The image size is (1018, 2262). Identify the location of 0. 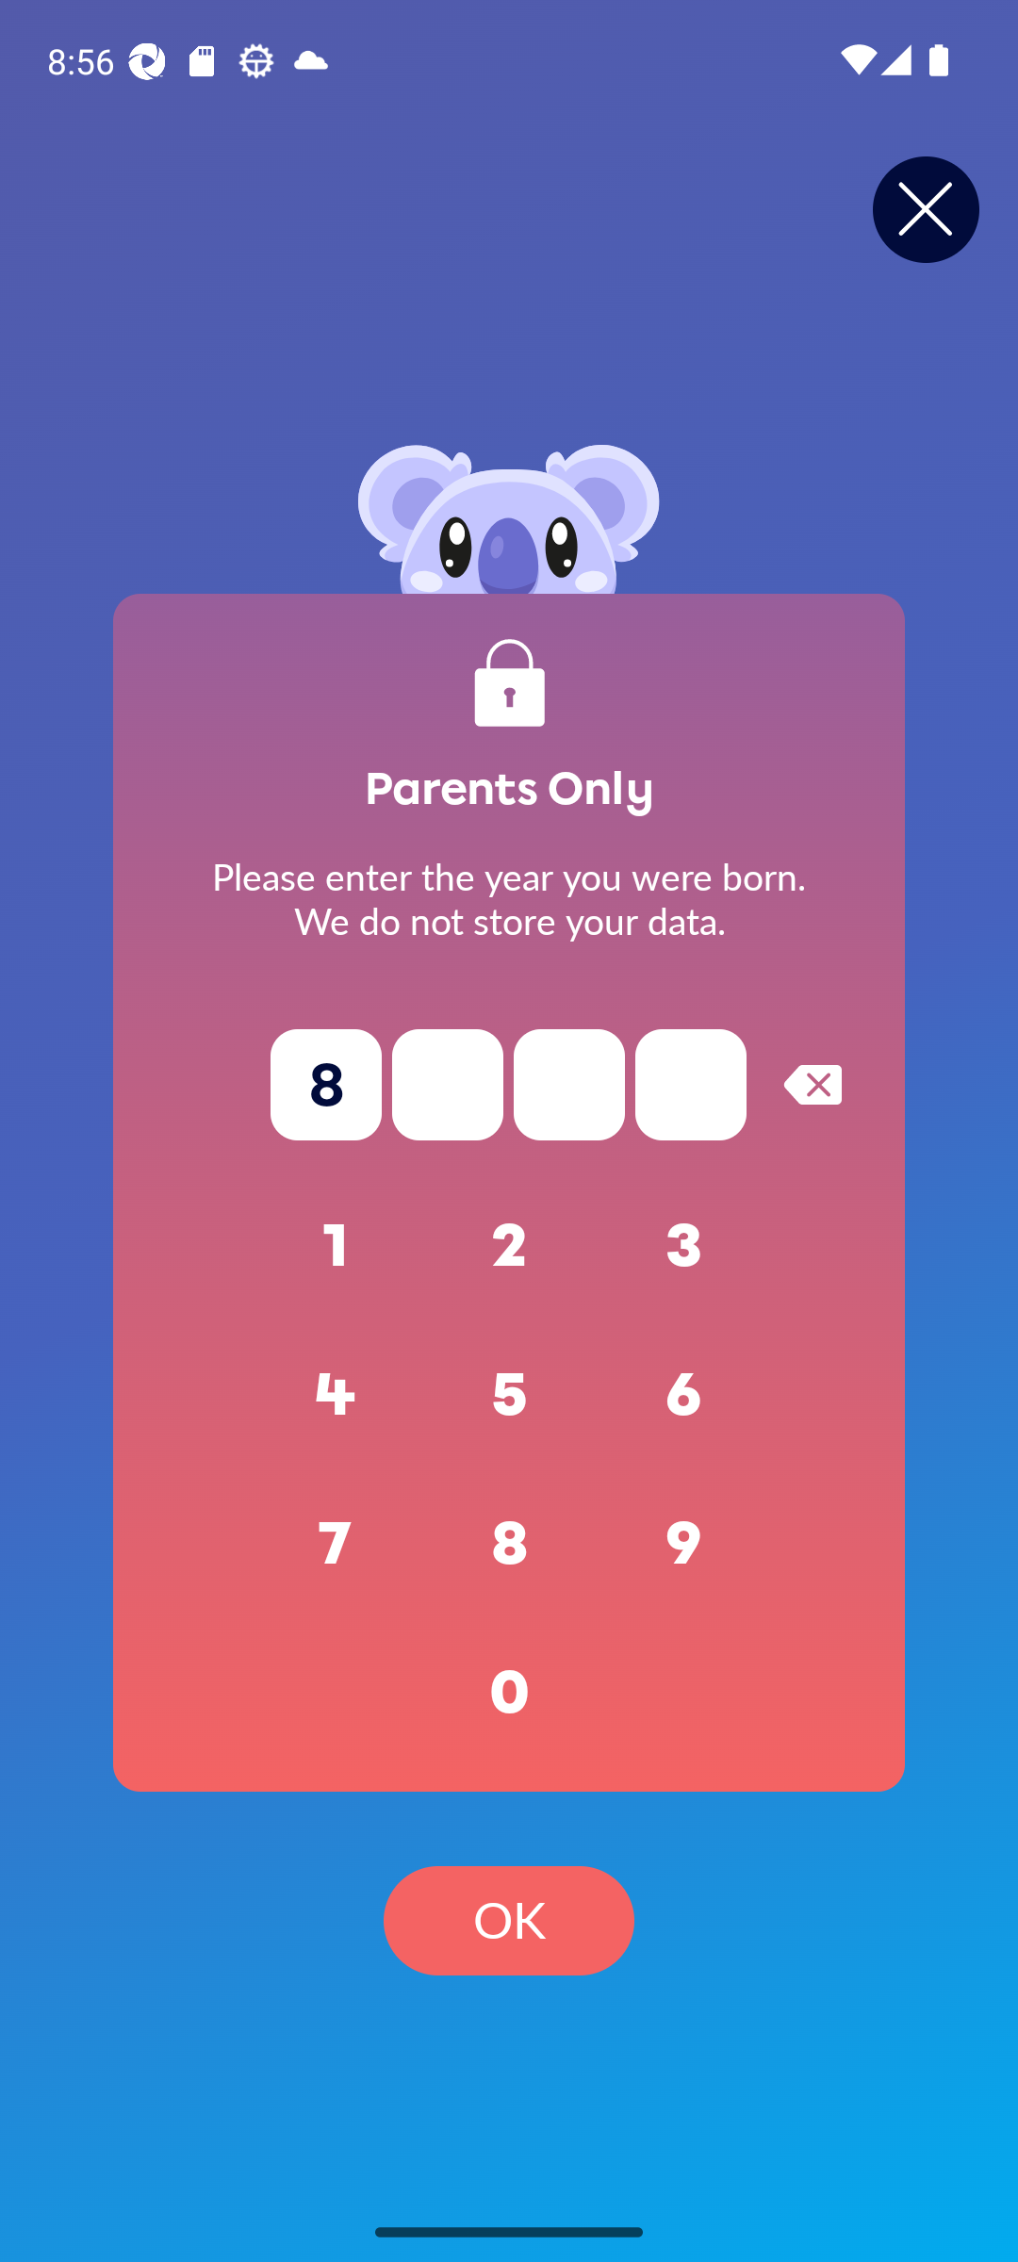
(509, 1693).